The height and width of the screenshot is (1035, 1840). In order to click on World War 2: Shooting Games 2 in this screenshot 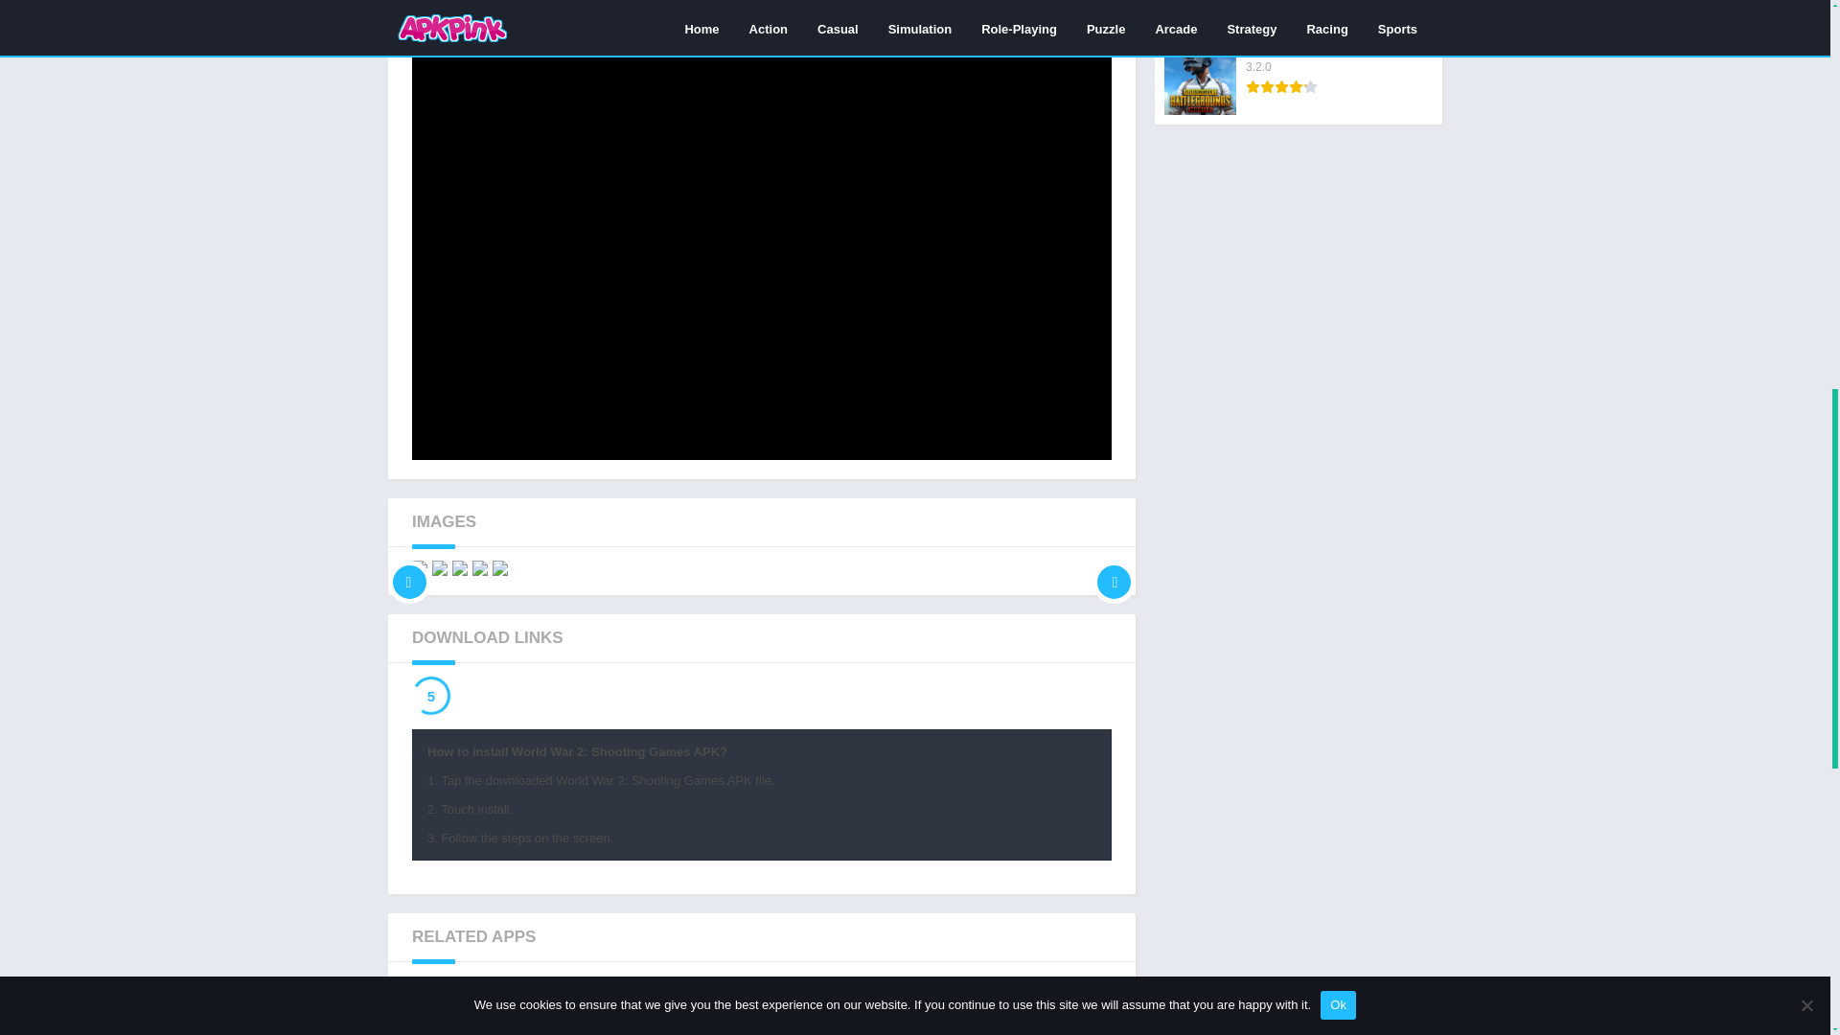, I will do `click(761, 1010)`.